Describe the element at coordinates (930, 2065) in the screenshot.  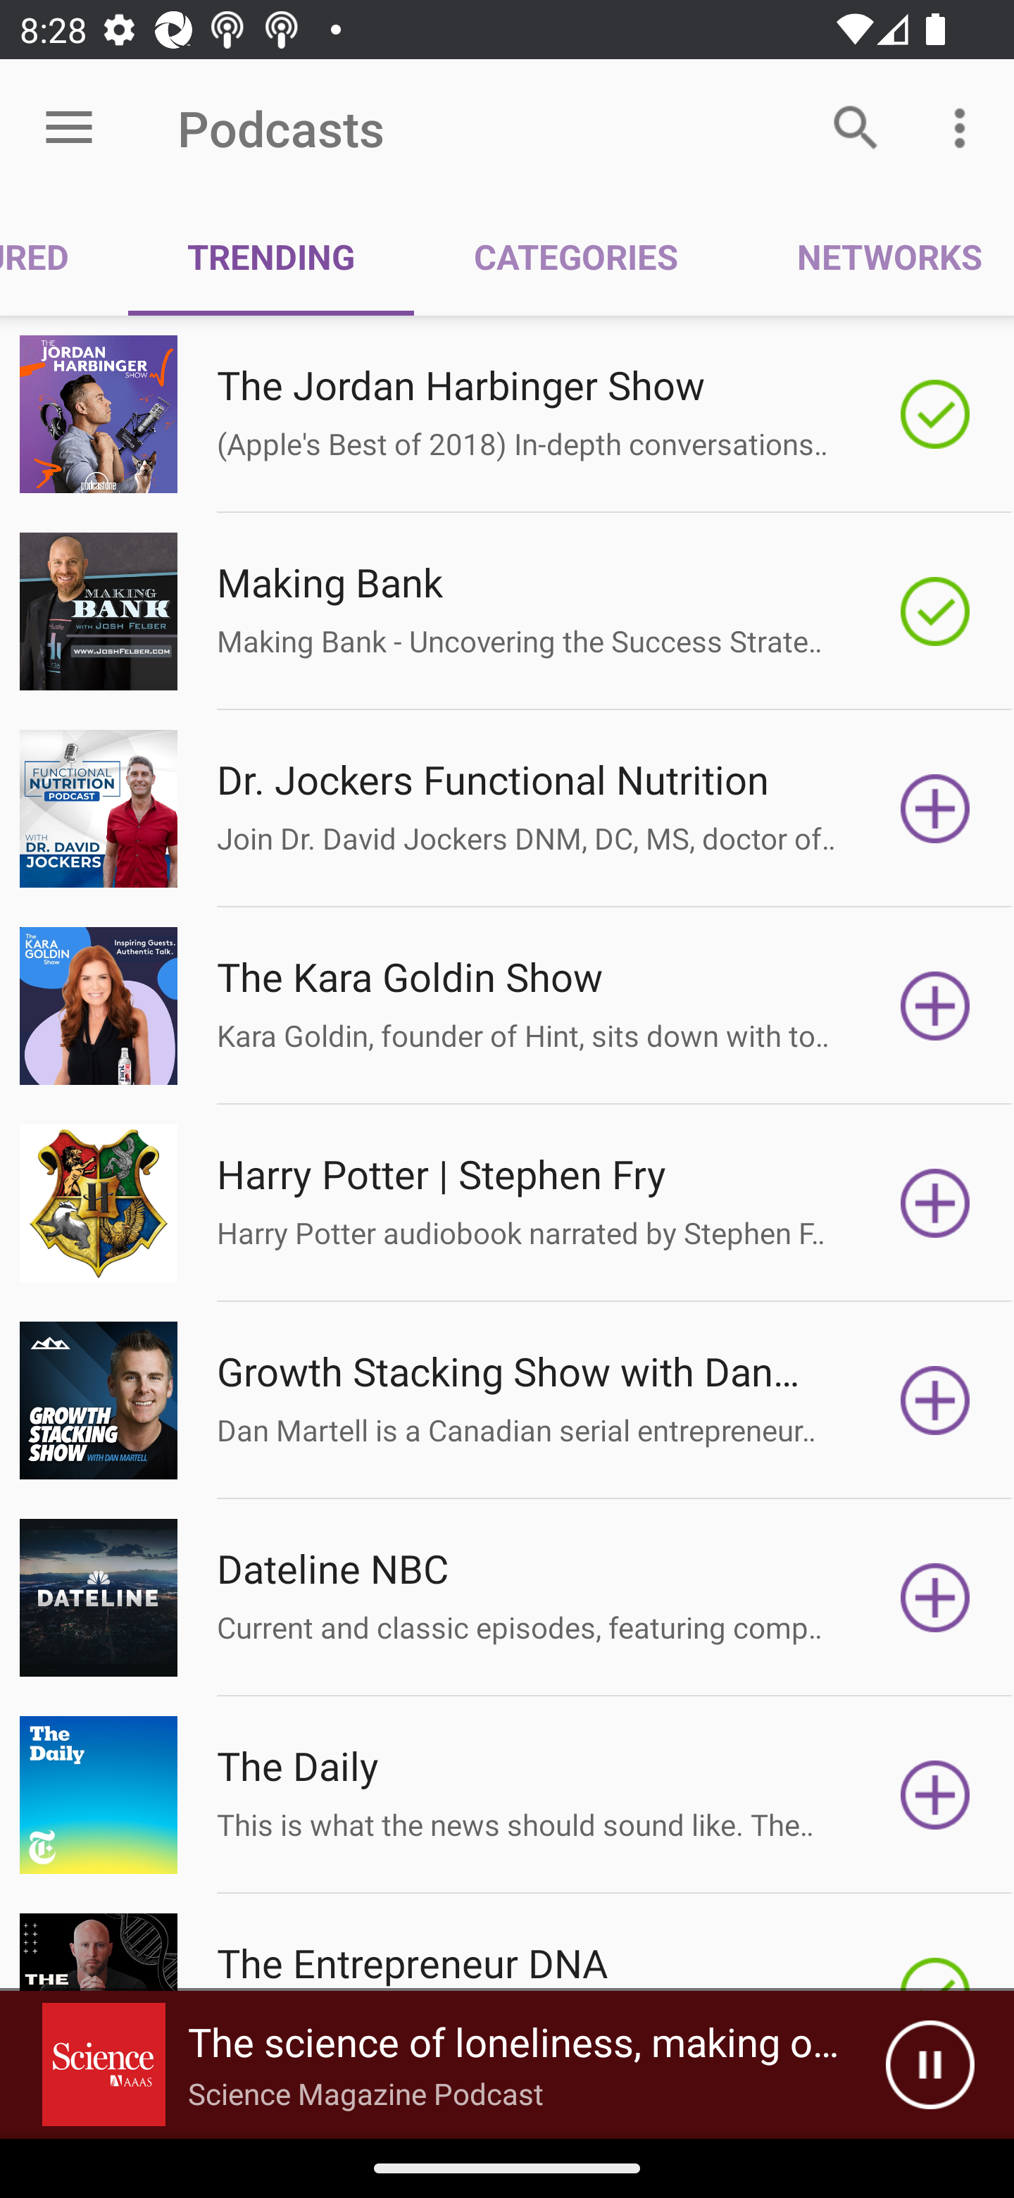
I see `Pause` at that location.